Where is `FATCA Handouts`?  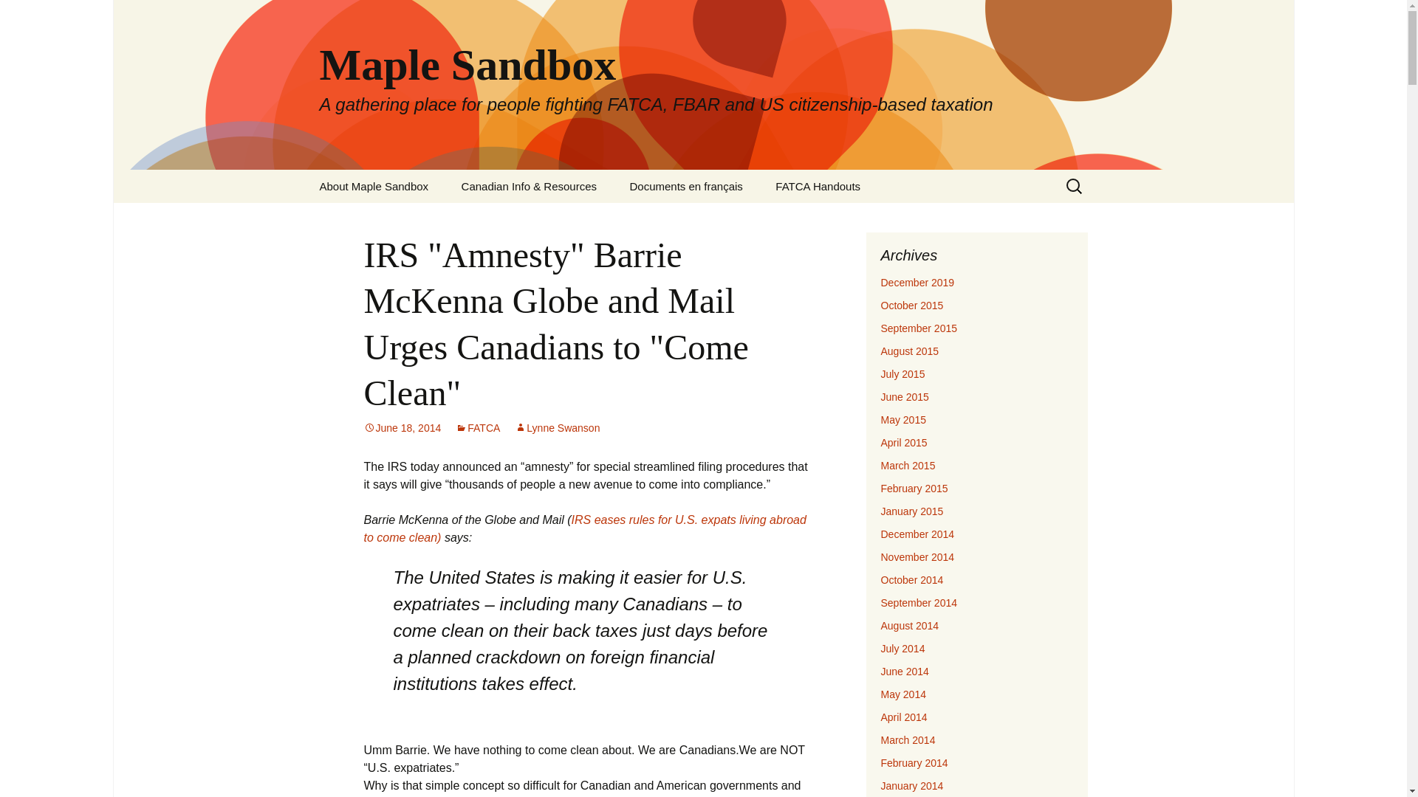 FATCA Handouts is located at coordinates (817, 186).